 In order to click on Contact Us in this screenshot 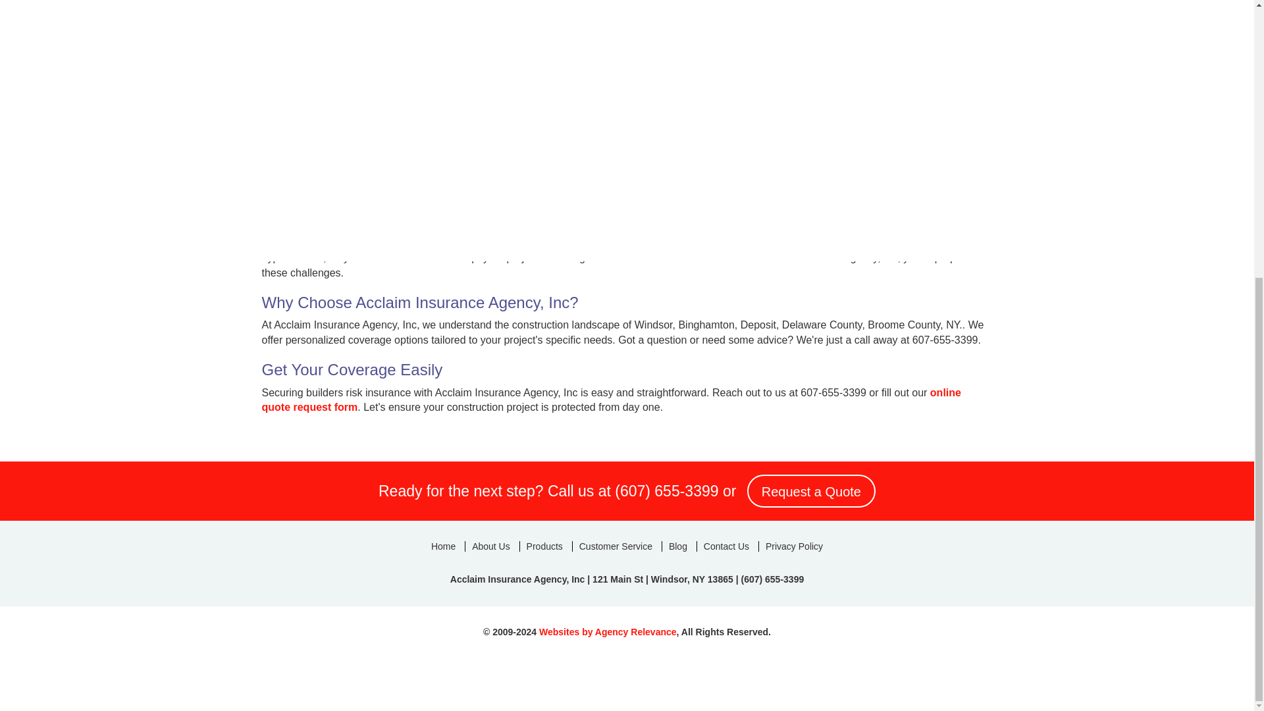, I will do `click(725, 546)`.